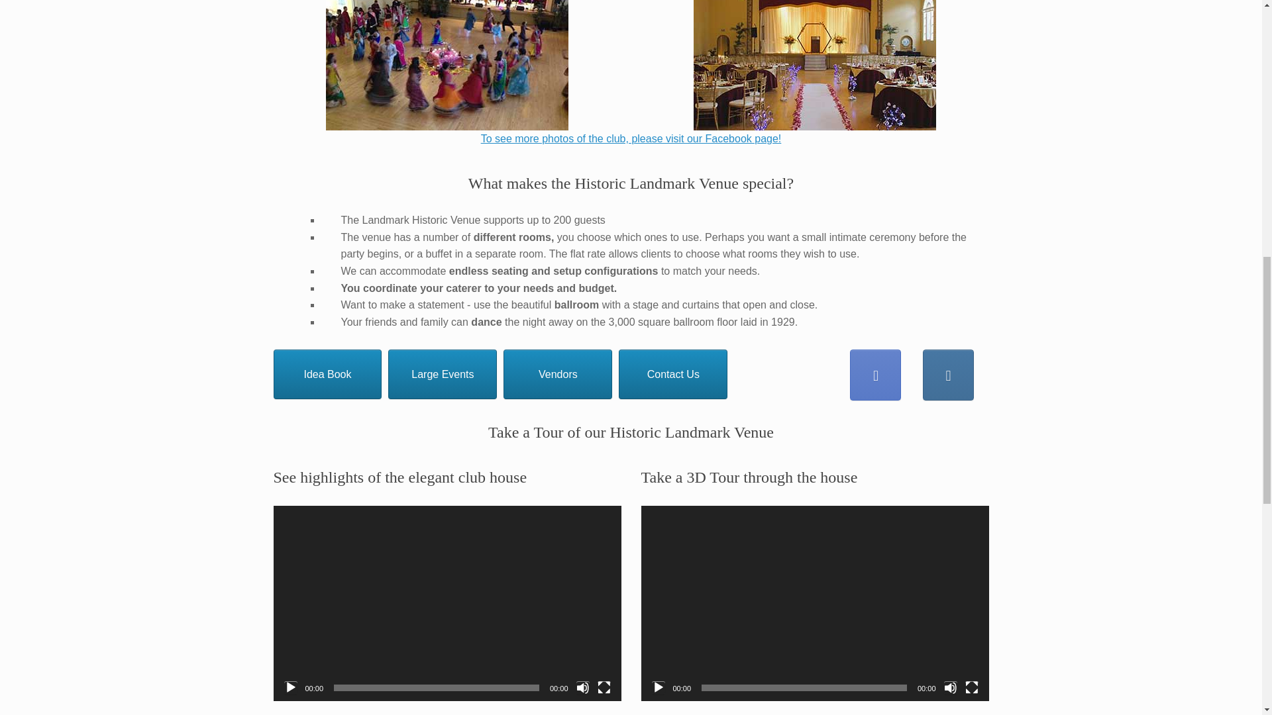  What do you see at coordinates (604, 687) in the screenshot?
I see `Fullscreen` at bounding box center [604, 687].